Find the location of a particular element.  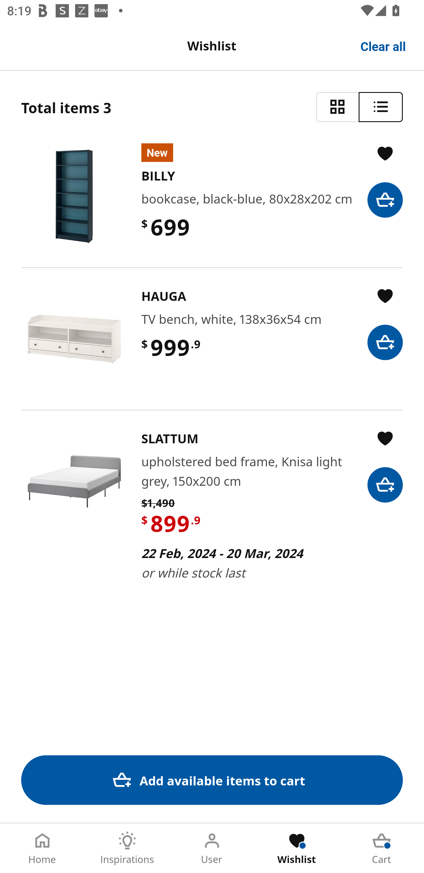

​H​A​U​G​A​
TV bench, white, 138x36x54 cm
$
999
.9 is located at coordinates (212, 339).